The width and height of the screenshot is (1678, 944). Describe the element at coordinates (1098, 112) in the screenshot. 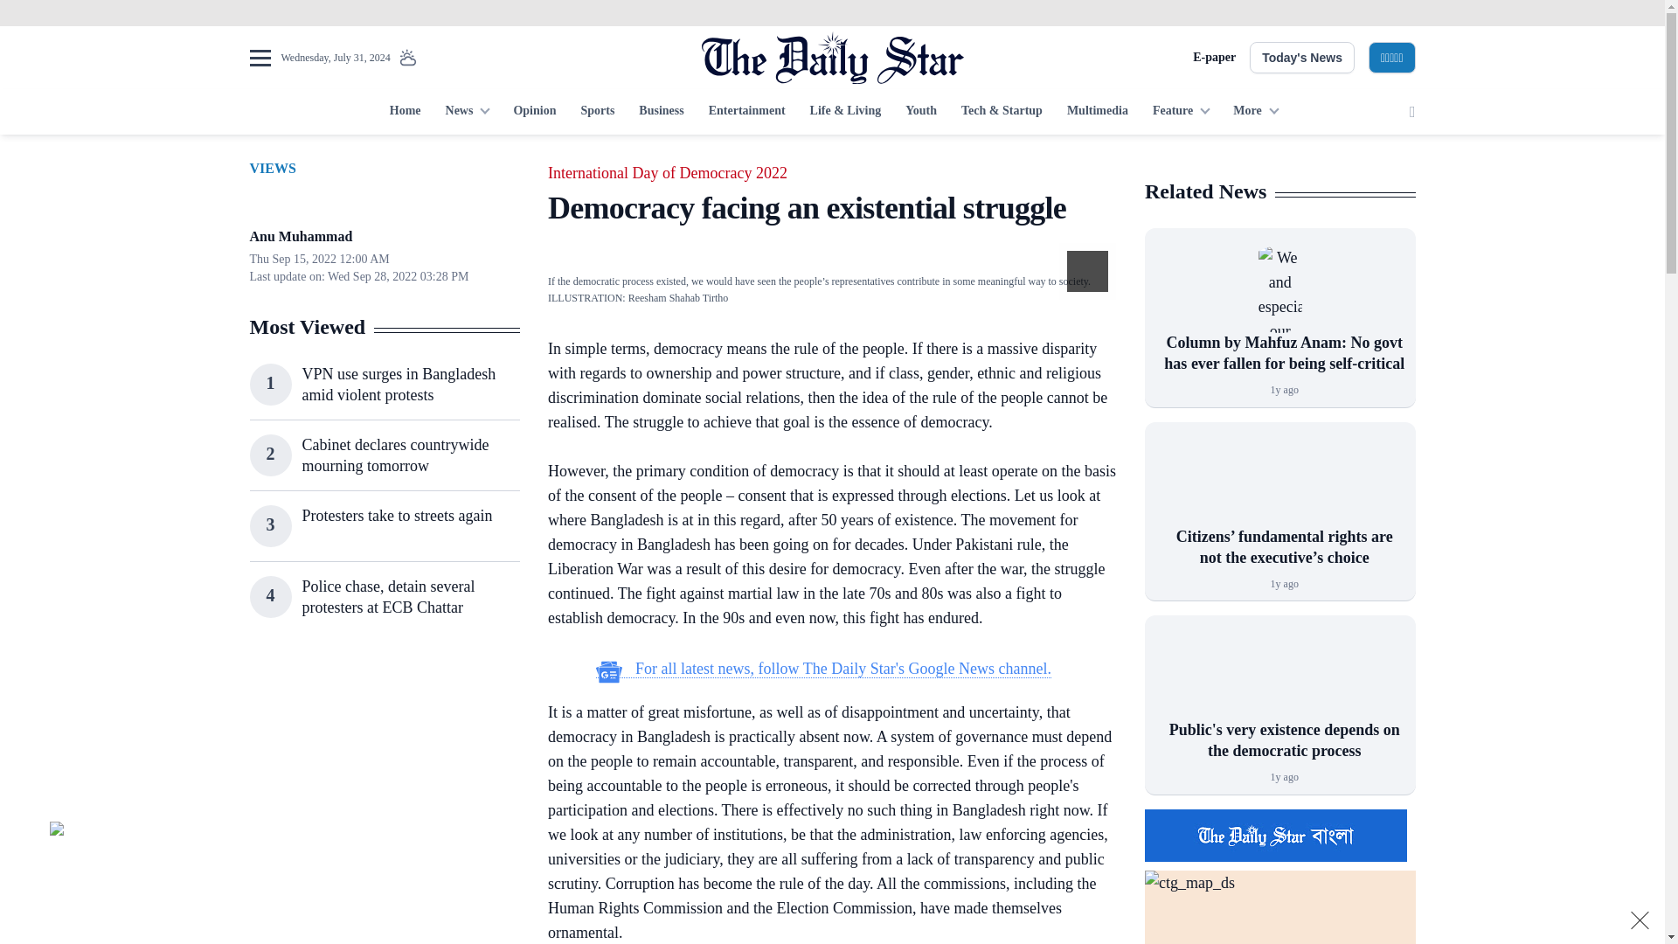

I see `Multimedia` at that location.